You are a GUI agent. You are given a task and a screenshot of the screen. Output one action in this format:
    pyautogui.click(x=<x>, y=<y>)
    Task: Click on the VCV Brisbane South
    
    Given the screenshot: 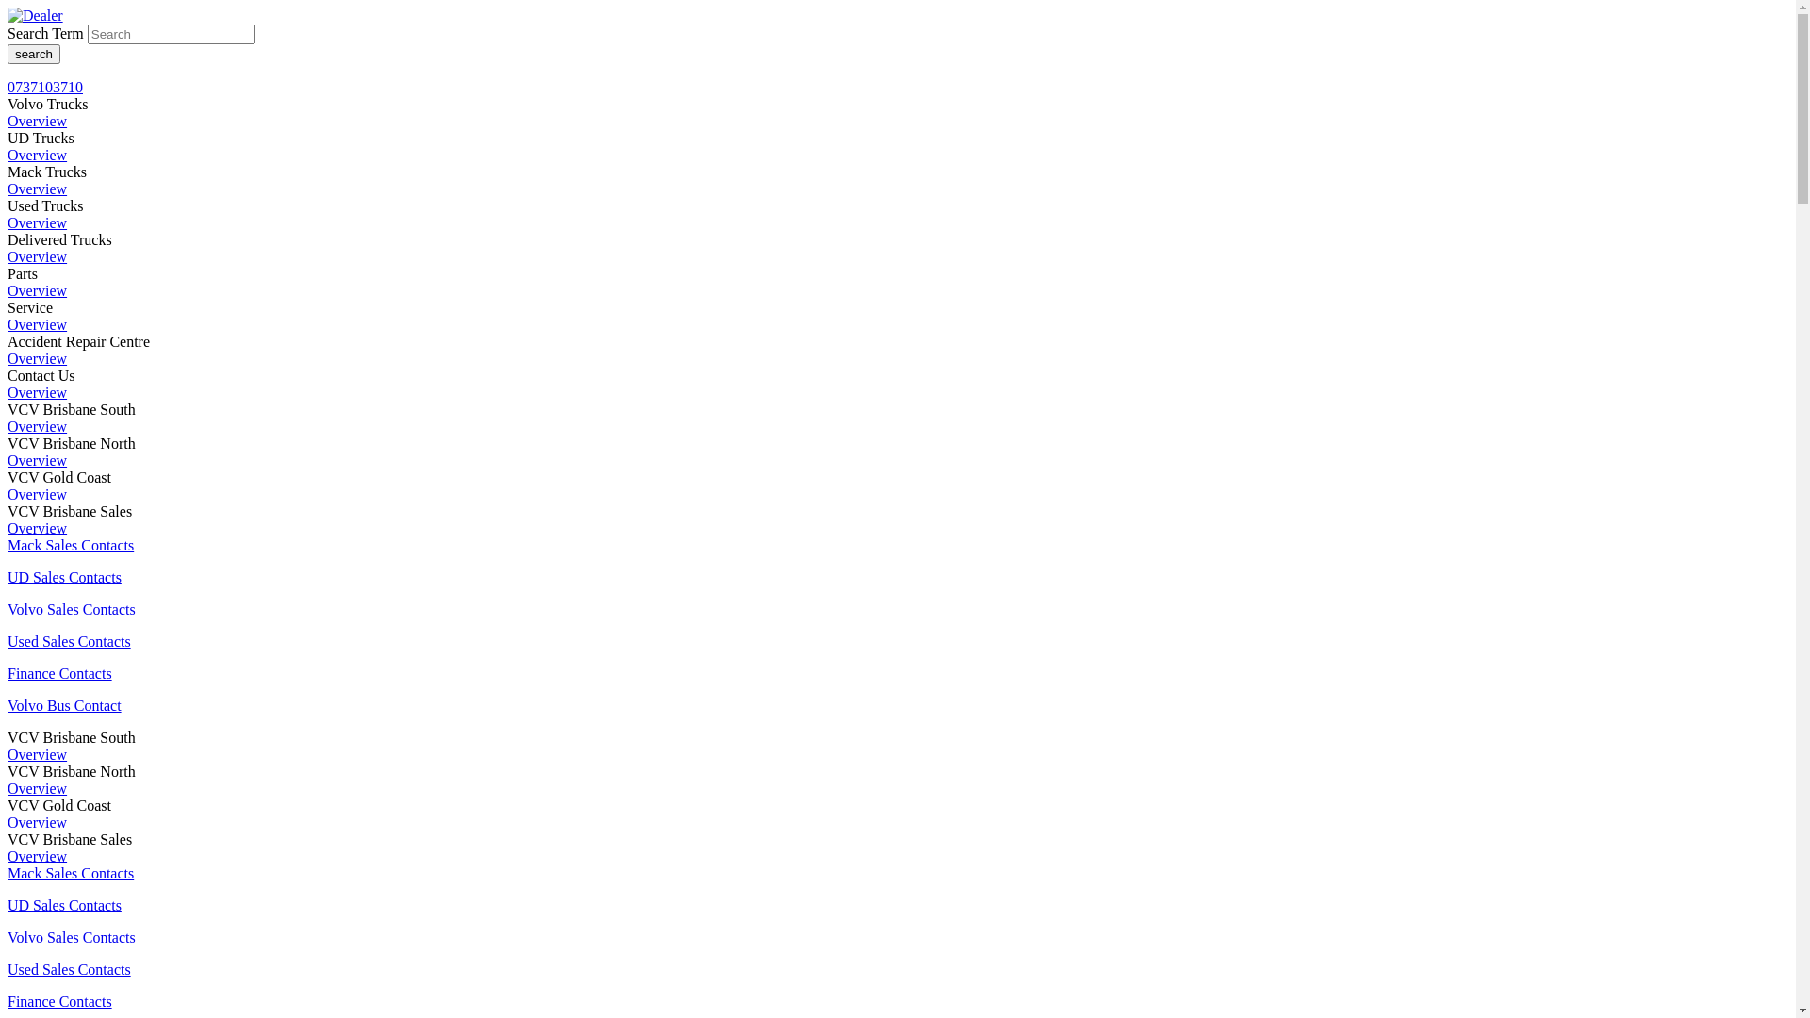 What is the action you would take?
    pyautogui.click(x=72, y=409)
    